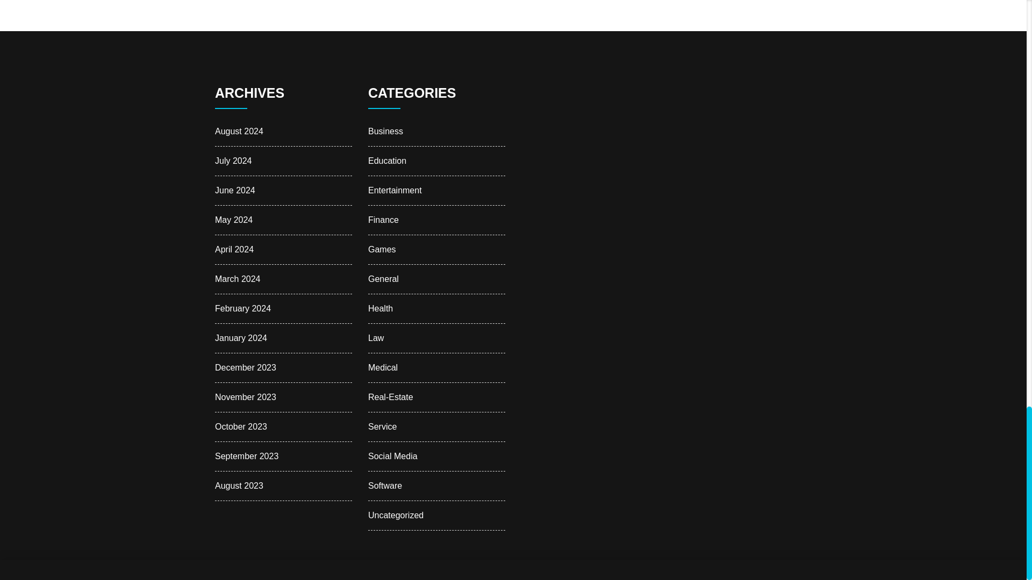  Describe the element at coordinates (239, 131) in the screenshot. I see `August 2024` at that location.